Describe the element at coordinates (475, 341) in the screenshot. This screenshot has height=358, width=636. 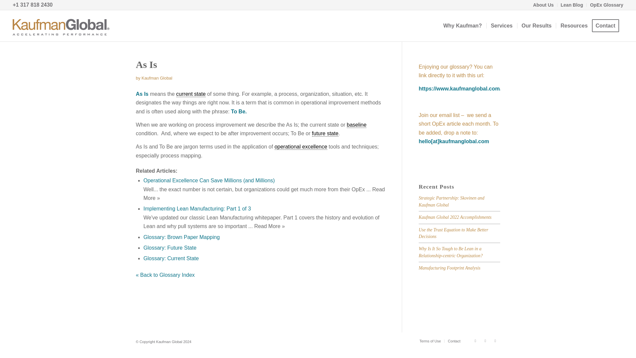
I see `Linkedin` at that location.